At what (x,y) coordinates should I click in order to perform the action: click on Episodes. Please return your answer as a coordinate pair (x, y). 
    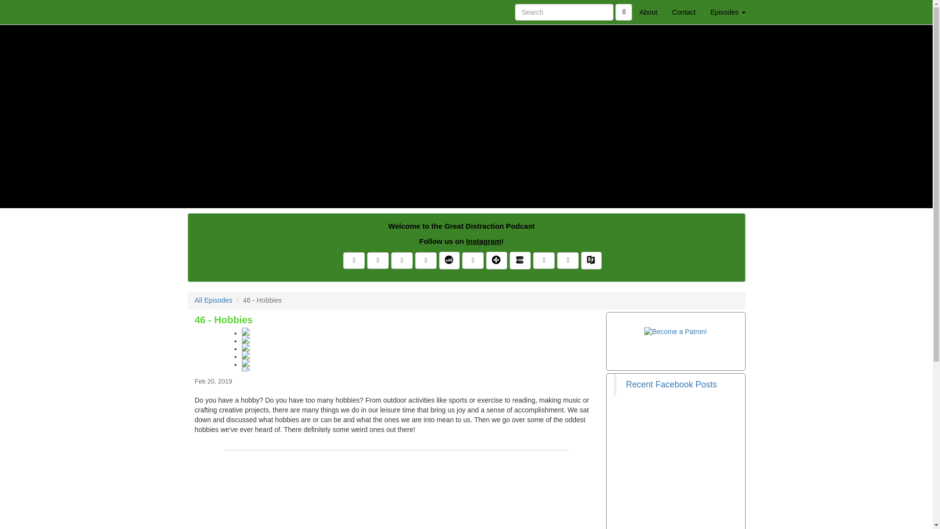
    Looking at the image, I should click on (728, 12).